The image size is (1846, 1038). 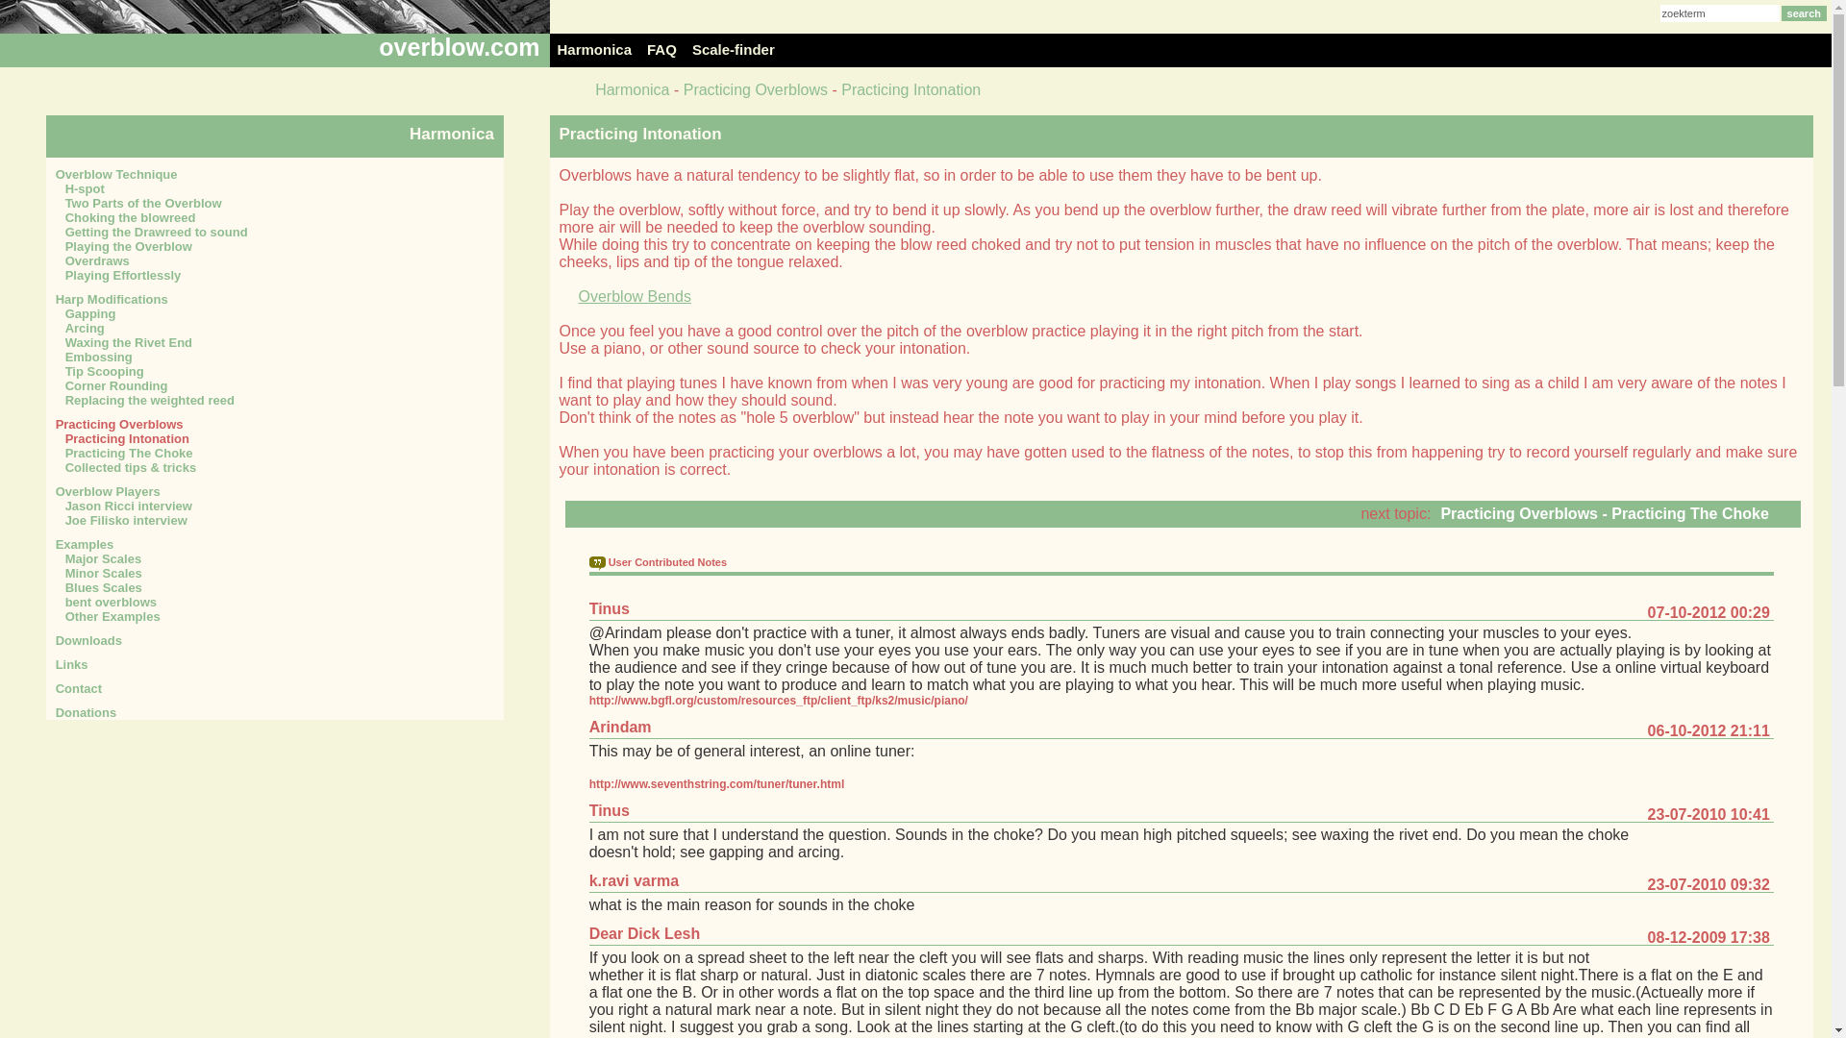 I want to click on Joe Filisko interview, so click(x=275, y=519).